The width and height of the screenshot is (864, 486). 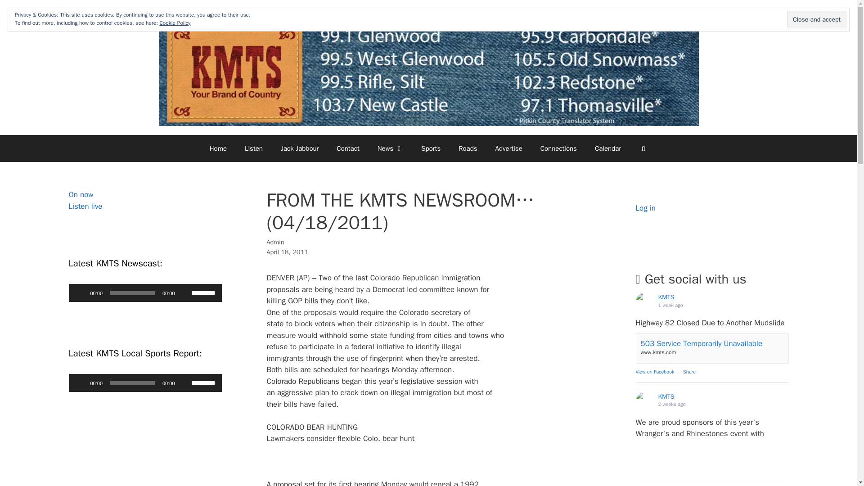 I want to click on Posts by Admin, so click(x=275, y=242).